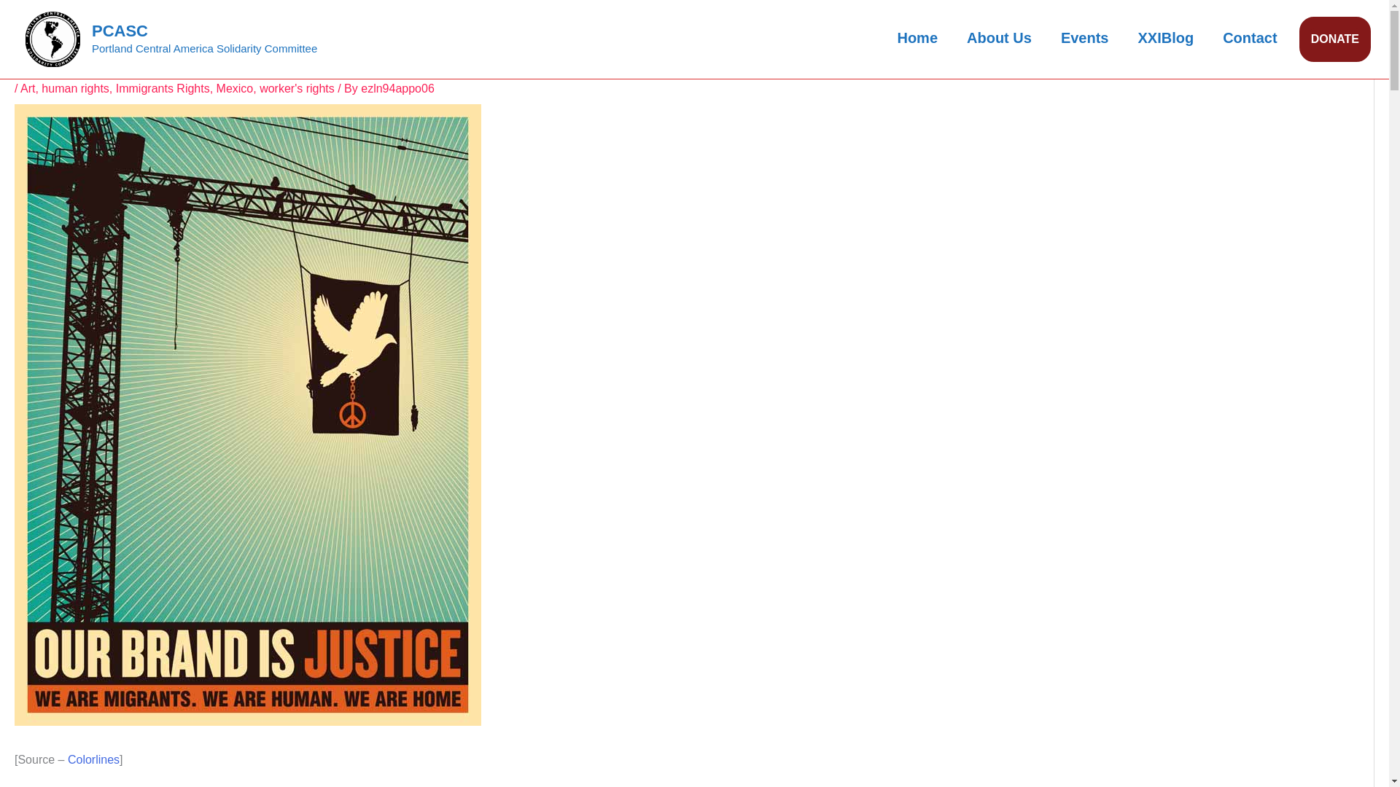 Image resolution: width=1400 pixels, height=787 pixels. Describe the element at coordinates (1334, 39) in the screenshot. I see `DONATE` at that location.